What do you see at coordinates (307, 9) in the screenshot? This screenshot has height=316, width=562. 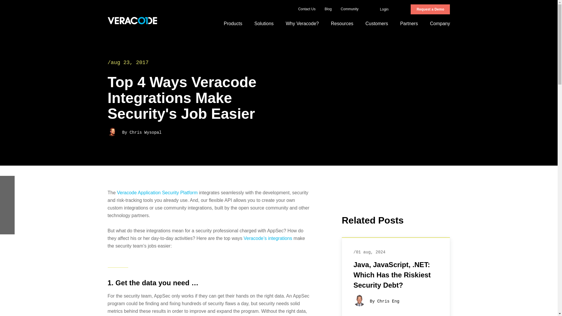 I see `Contact Us` at bounding box center [307, 9].